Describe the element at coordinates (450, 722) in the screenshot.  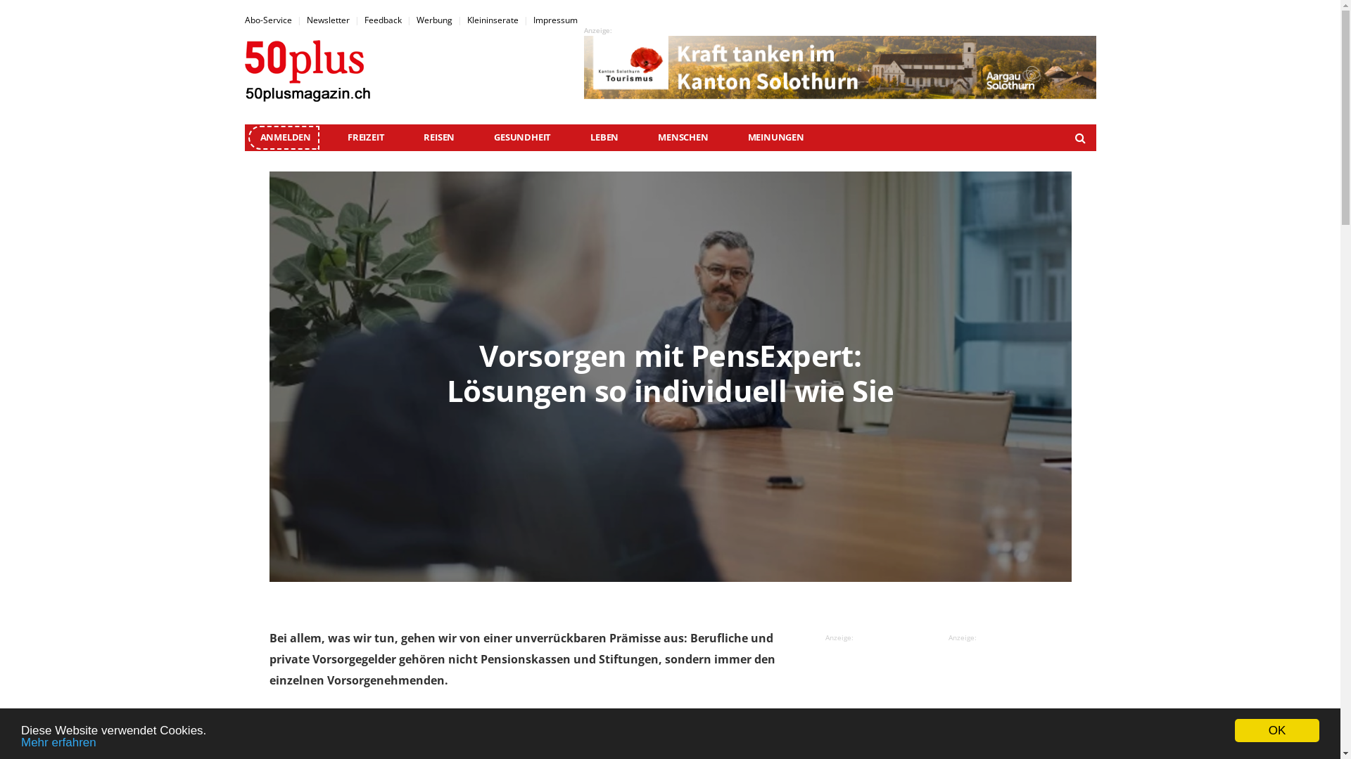
I see `pens-expert.ch` at that location.